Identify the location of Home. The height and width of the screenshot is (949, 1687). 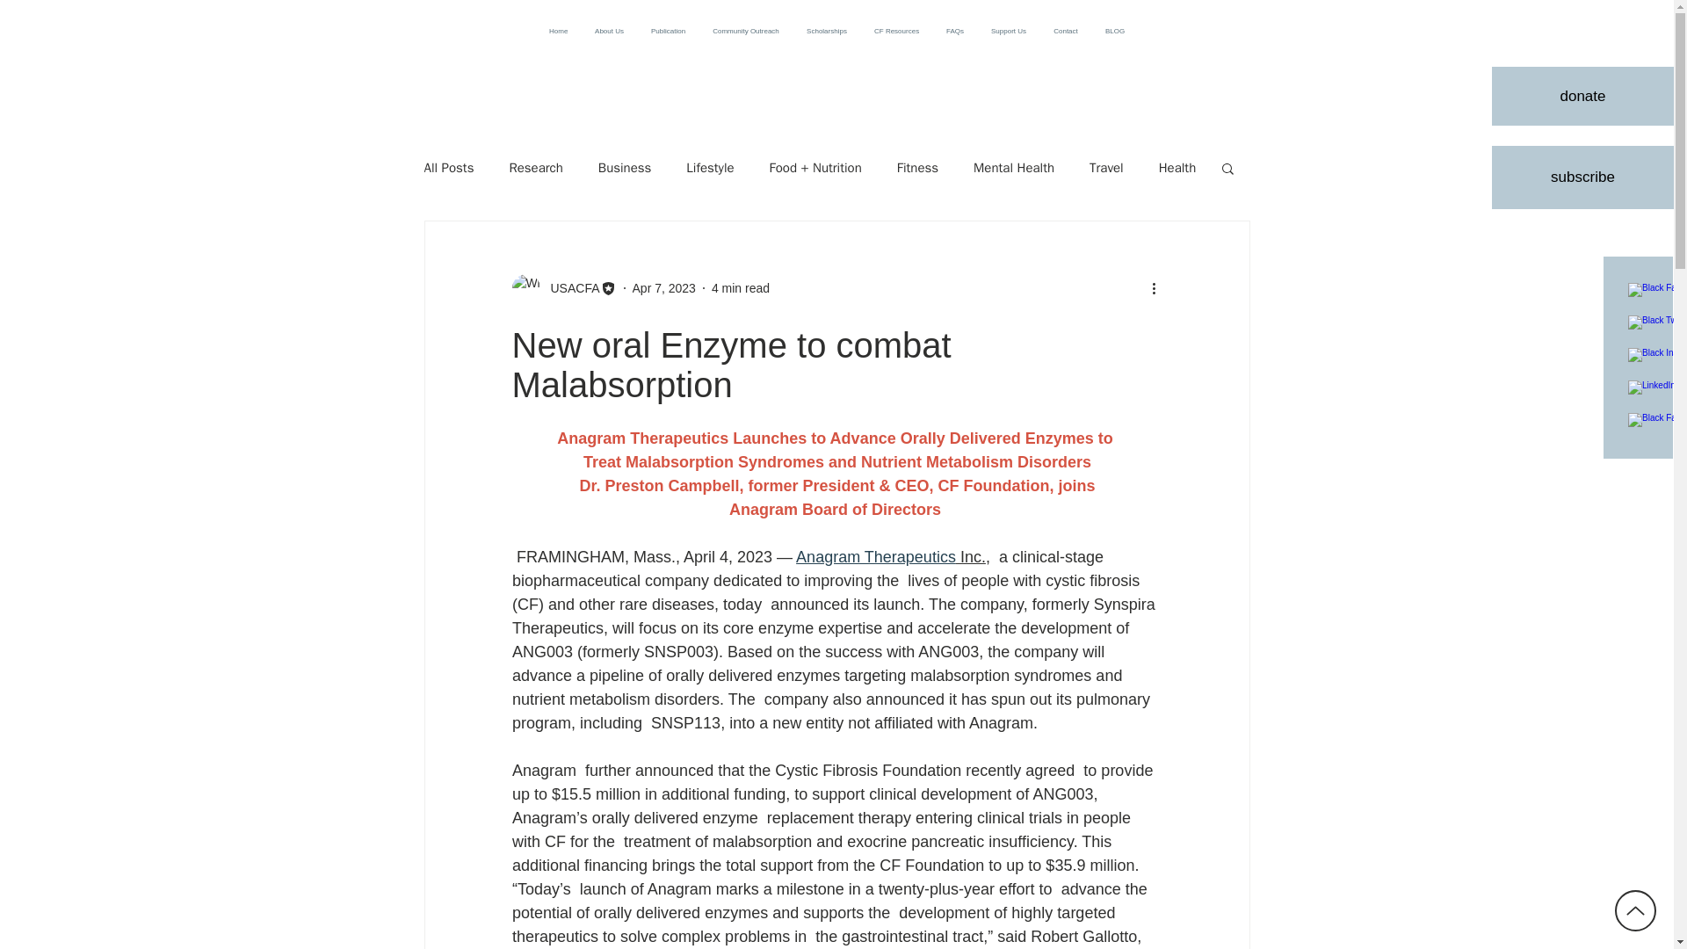
(558, 31).